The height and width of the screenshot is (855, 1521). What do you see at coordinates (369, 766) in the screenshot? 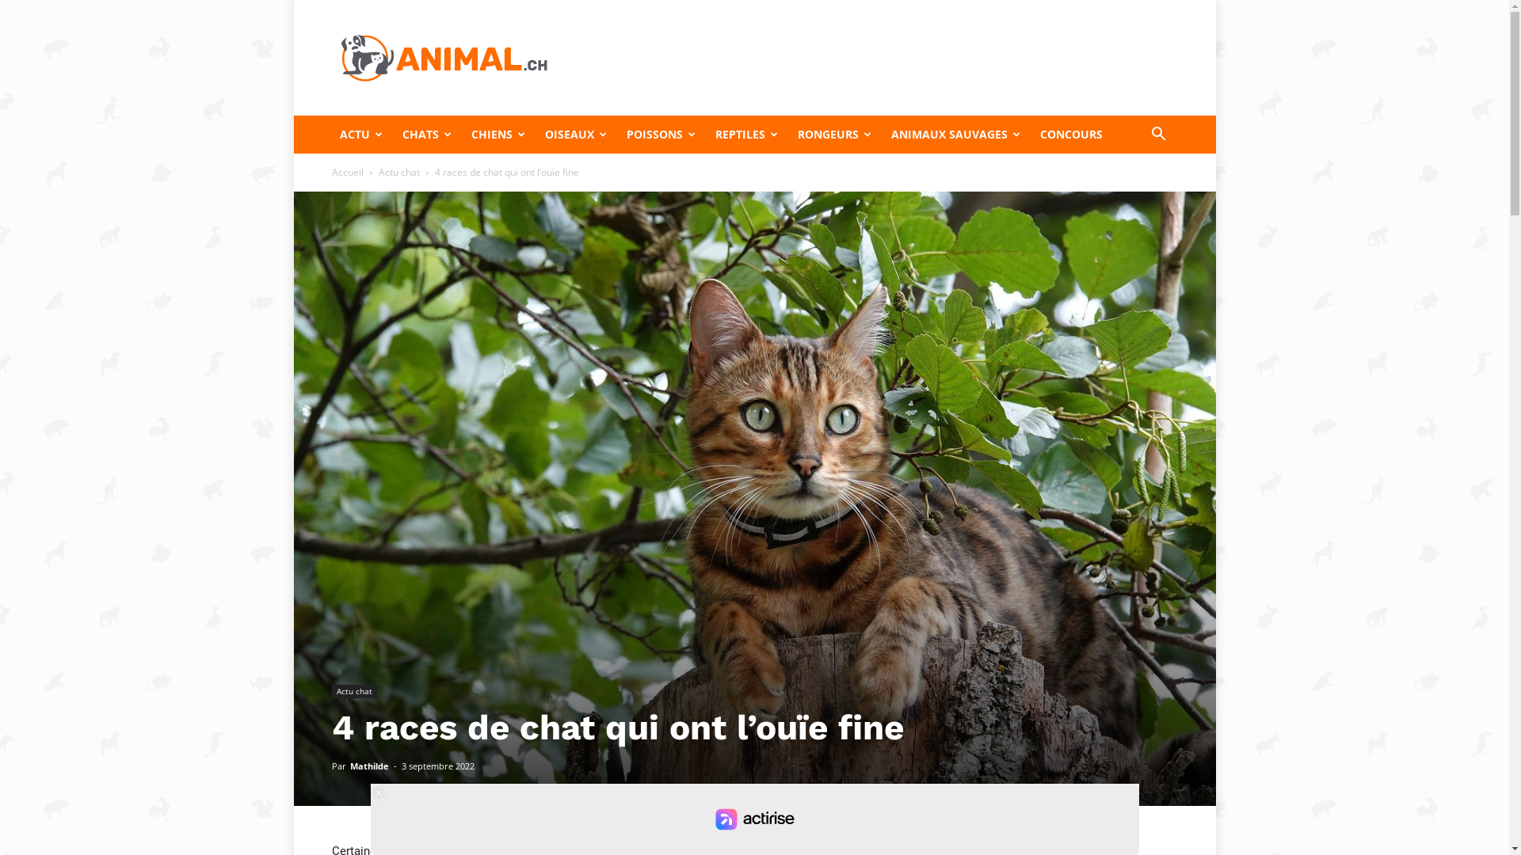
I see `Mathilde` at bounding box center [369, 766].